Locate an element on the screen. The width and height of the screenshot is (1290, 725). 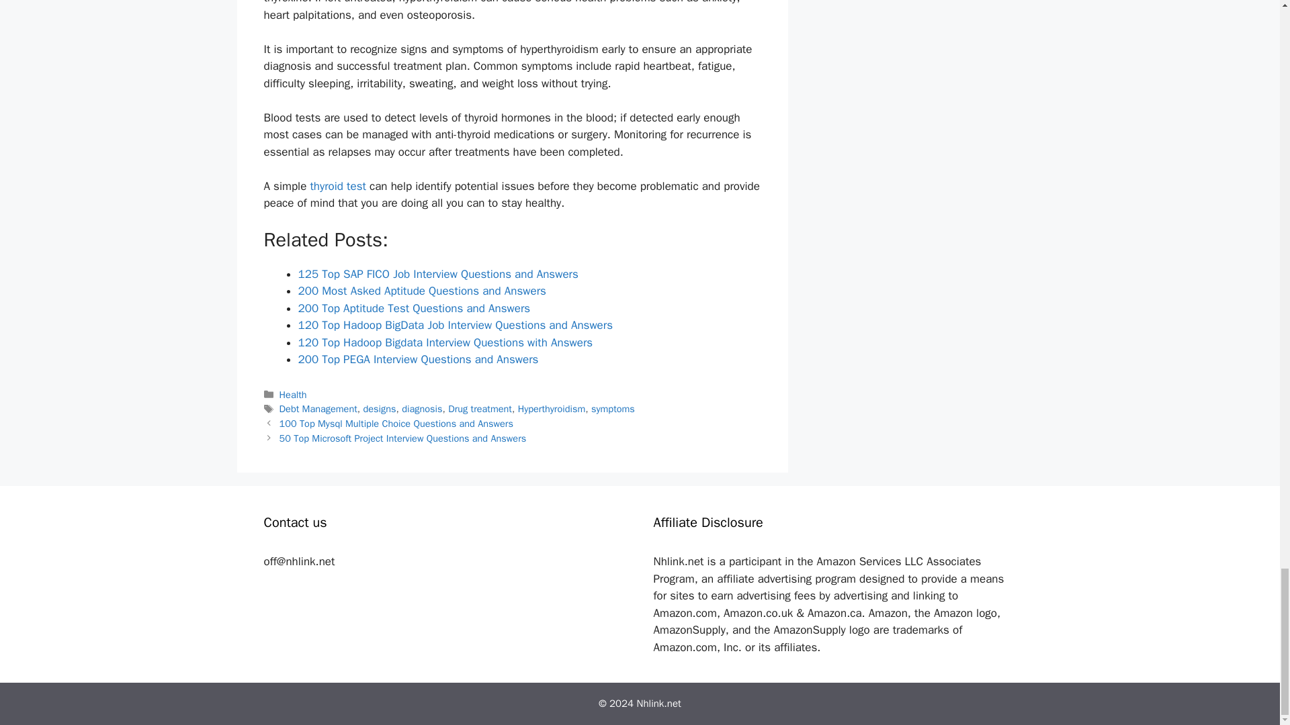
200 Top PEGA Interview Questions and Answers is located at coordinates (418, 359).